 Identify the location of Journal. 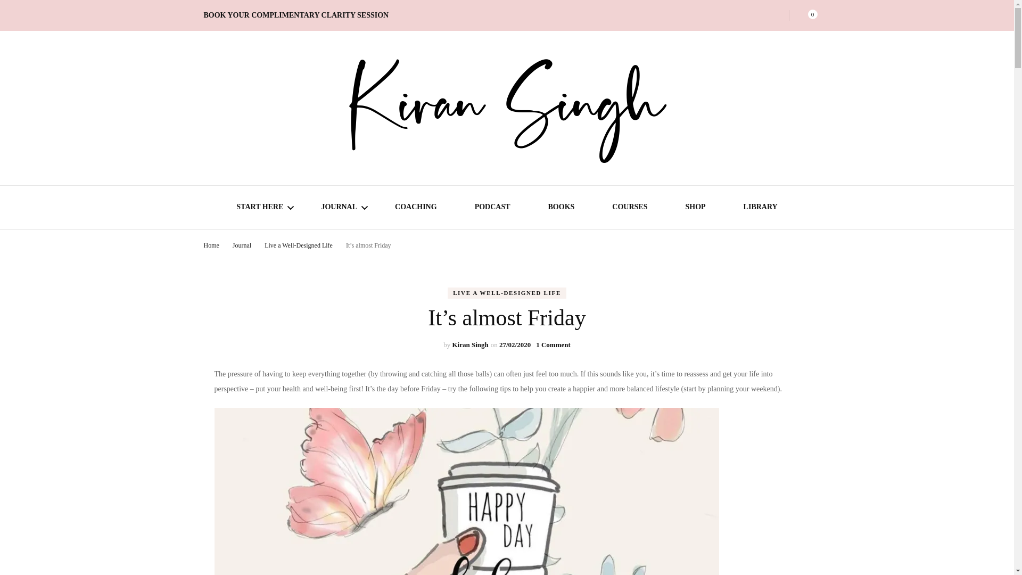
(243, 245).